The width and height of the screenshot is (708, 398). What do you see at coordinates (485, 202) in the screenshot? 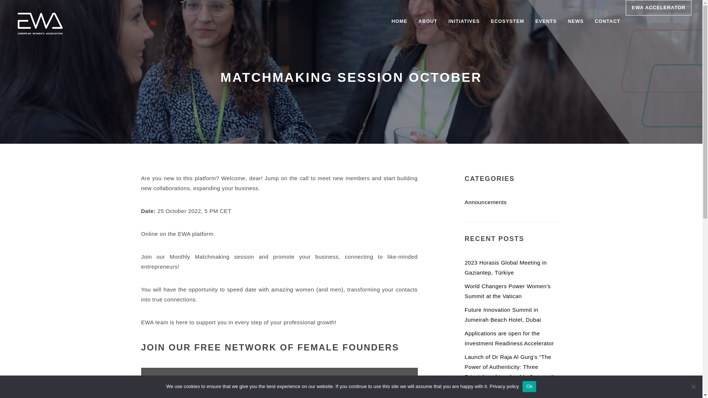
I see `Announcements` at bounding box center [485, 202].